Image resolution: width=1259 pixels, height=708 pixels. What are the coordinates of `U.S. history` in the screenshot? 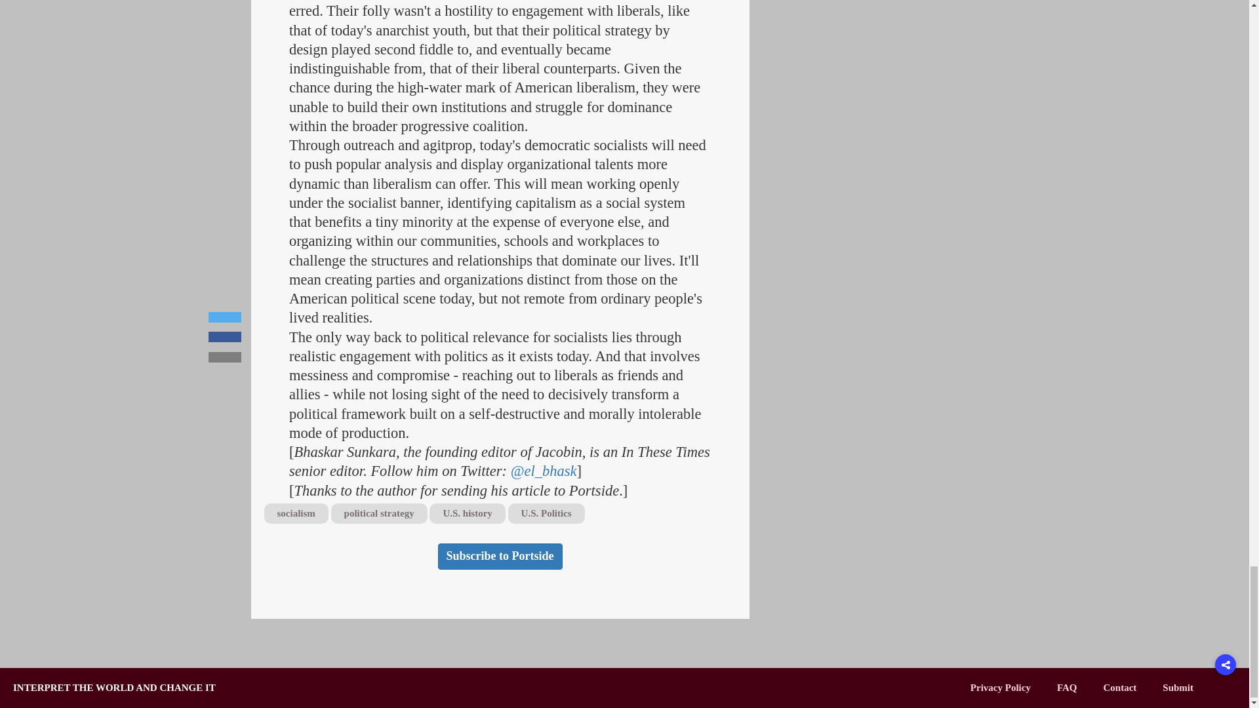 It's located at (467, 513).